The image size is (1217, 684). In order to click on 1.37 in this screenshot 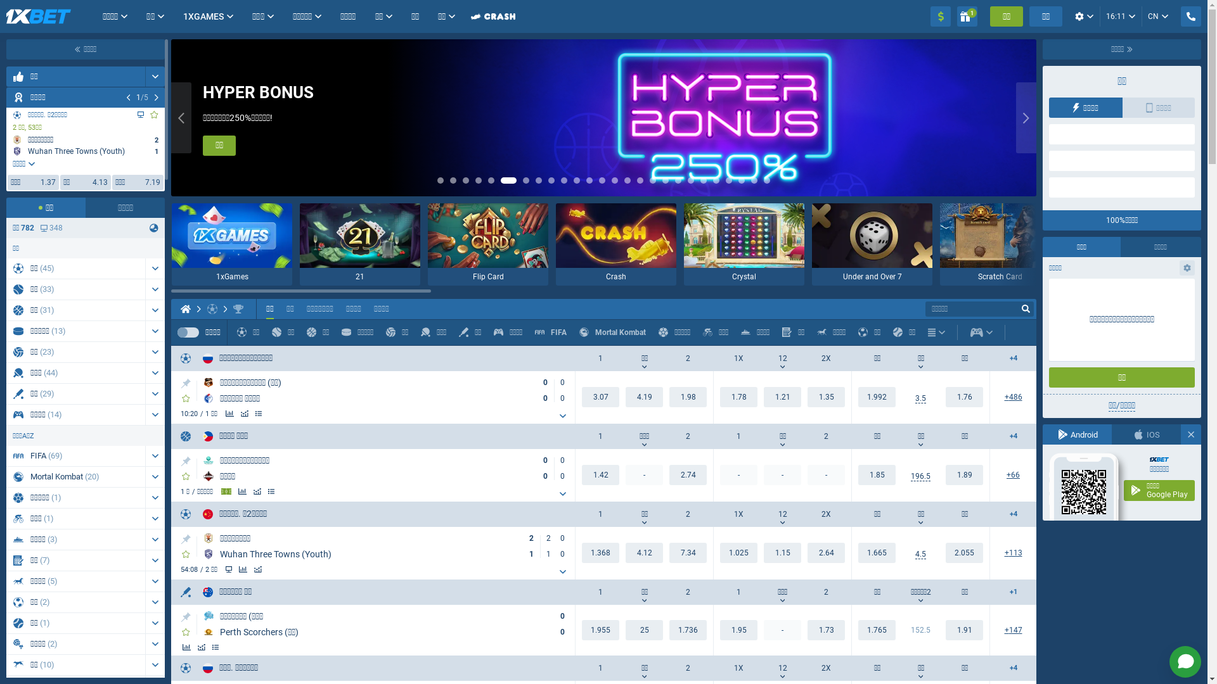, I will do `click(601, 553)`.